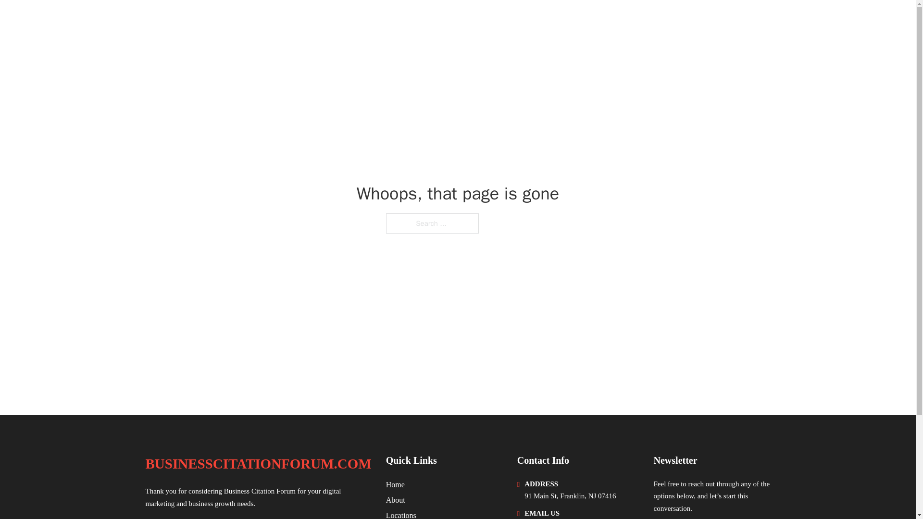 The width and height of the screenshot is (923, 519). I want to click on LOCATIONS, so click(697, 20).